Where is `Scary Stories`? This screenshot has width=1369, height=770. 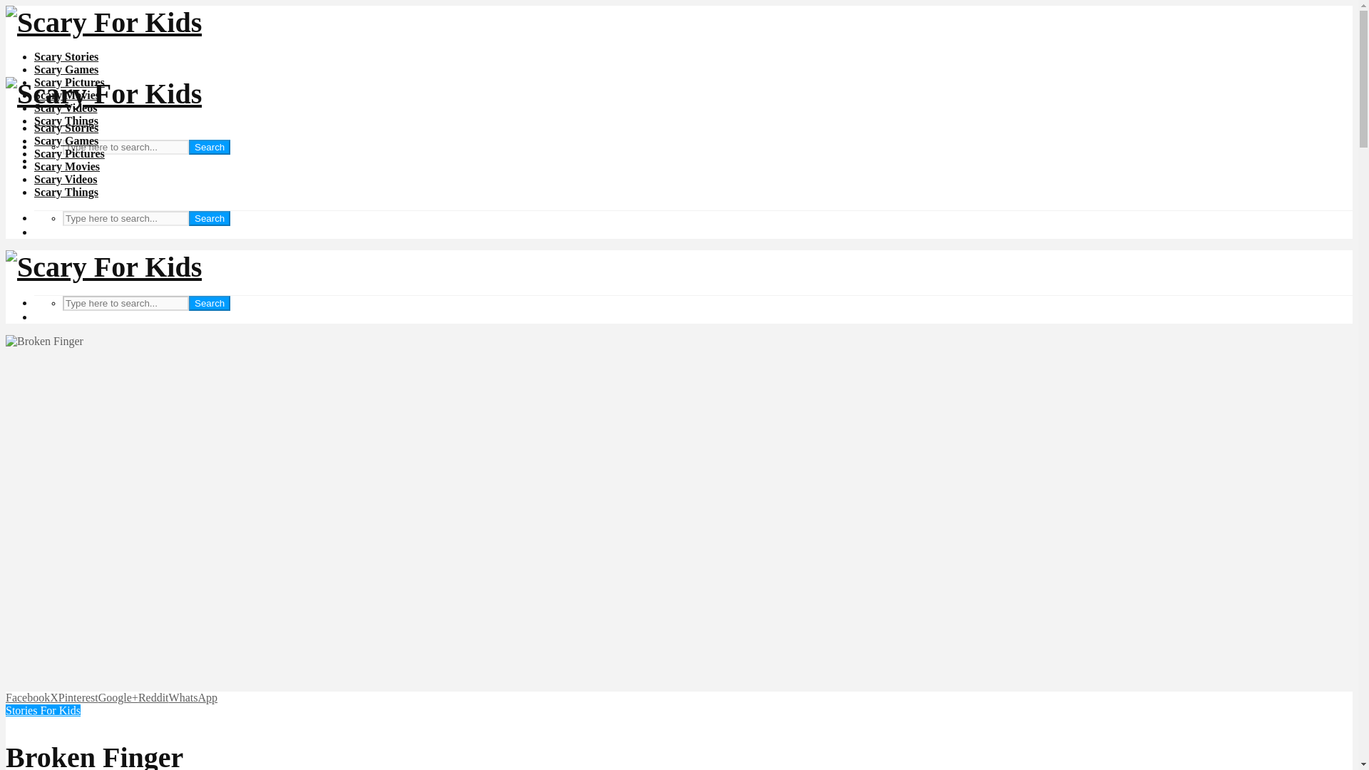 Scary Stories is located at coordinates (66, 127).